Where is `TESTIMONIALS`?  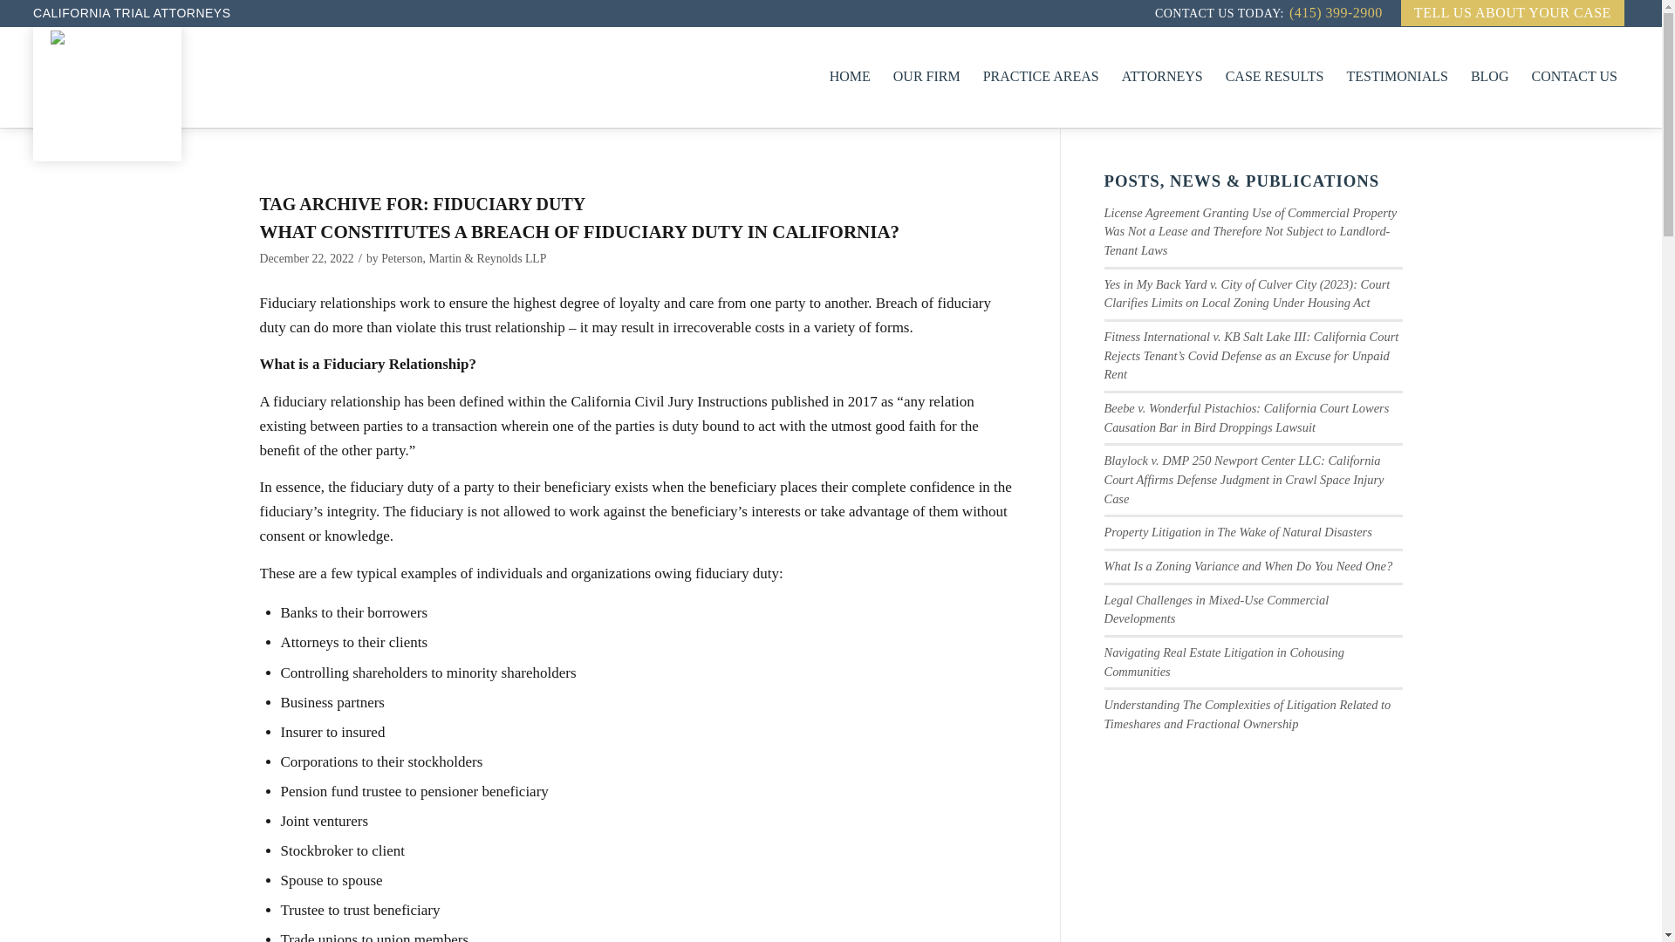
TESTIMONIALS is located at coordinates (1397, 77).